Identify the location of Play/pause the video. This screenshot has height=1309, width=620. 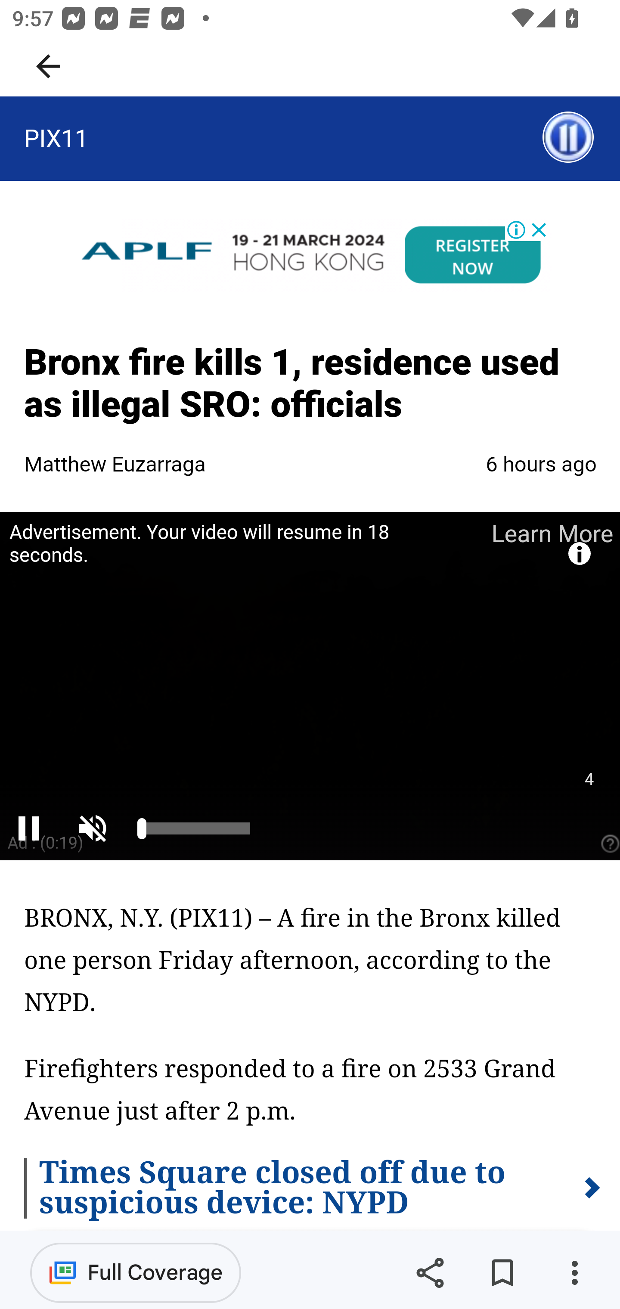
(28, 828).